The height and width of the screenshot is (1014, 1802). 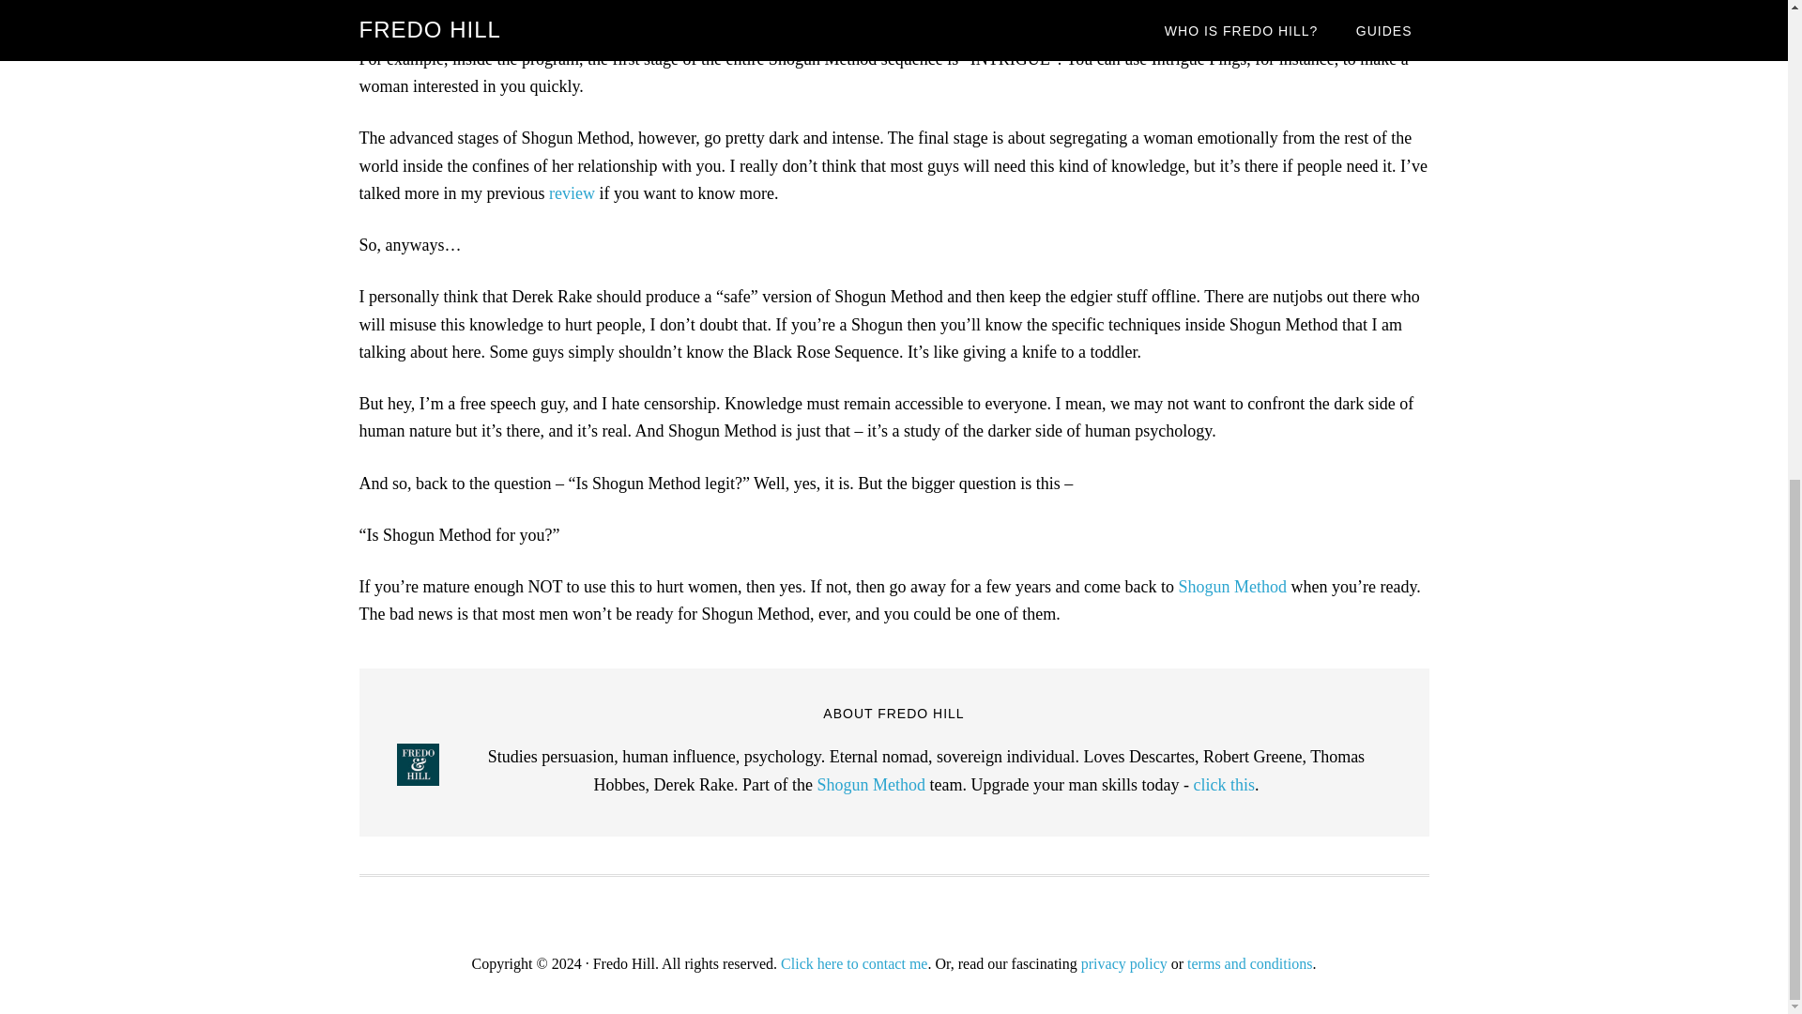 I want to click on click this, so click(x=1224, y=785).